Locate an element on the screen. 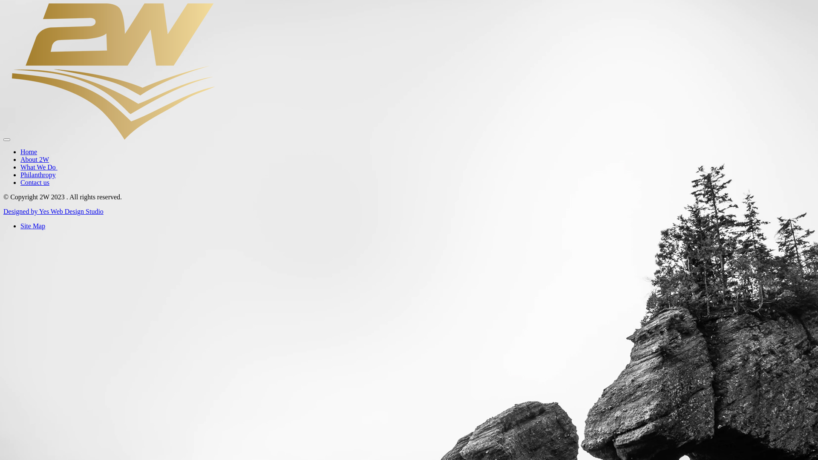 This screenshot has height=460, width=818. Site Map is located at coordinates (33, 226).